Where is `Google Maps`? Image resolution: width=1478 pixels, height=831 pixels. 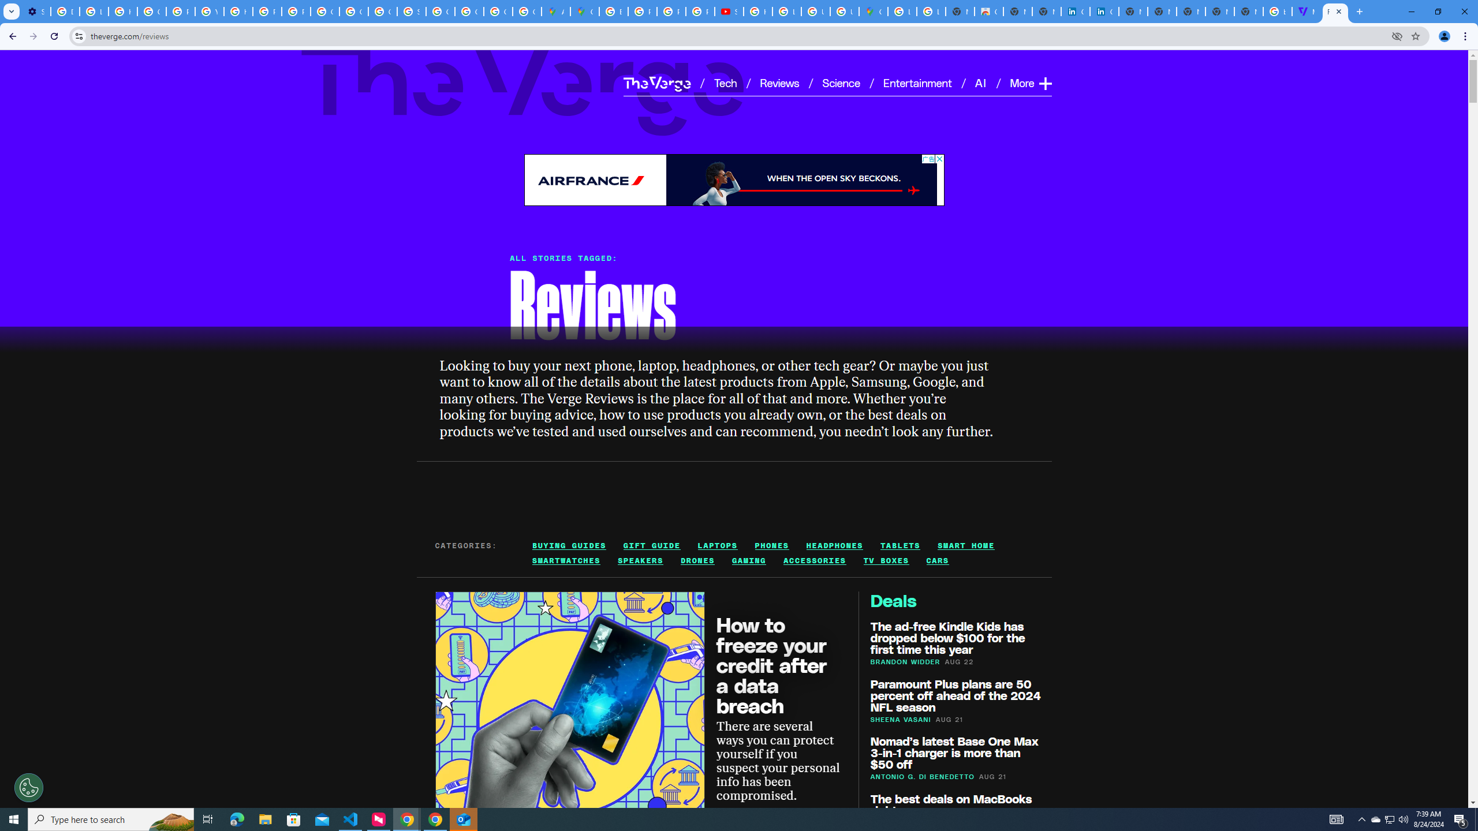 Google Maps is located at coordinates (584, 12).